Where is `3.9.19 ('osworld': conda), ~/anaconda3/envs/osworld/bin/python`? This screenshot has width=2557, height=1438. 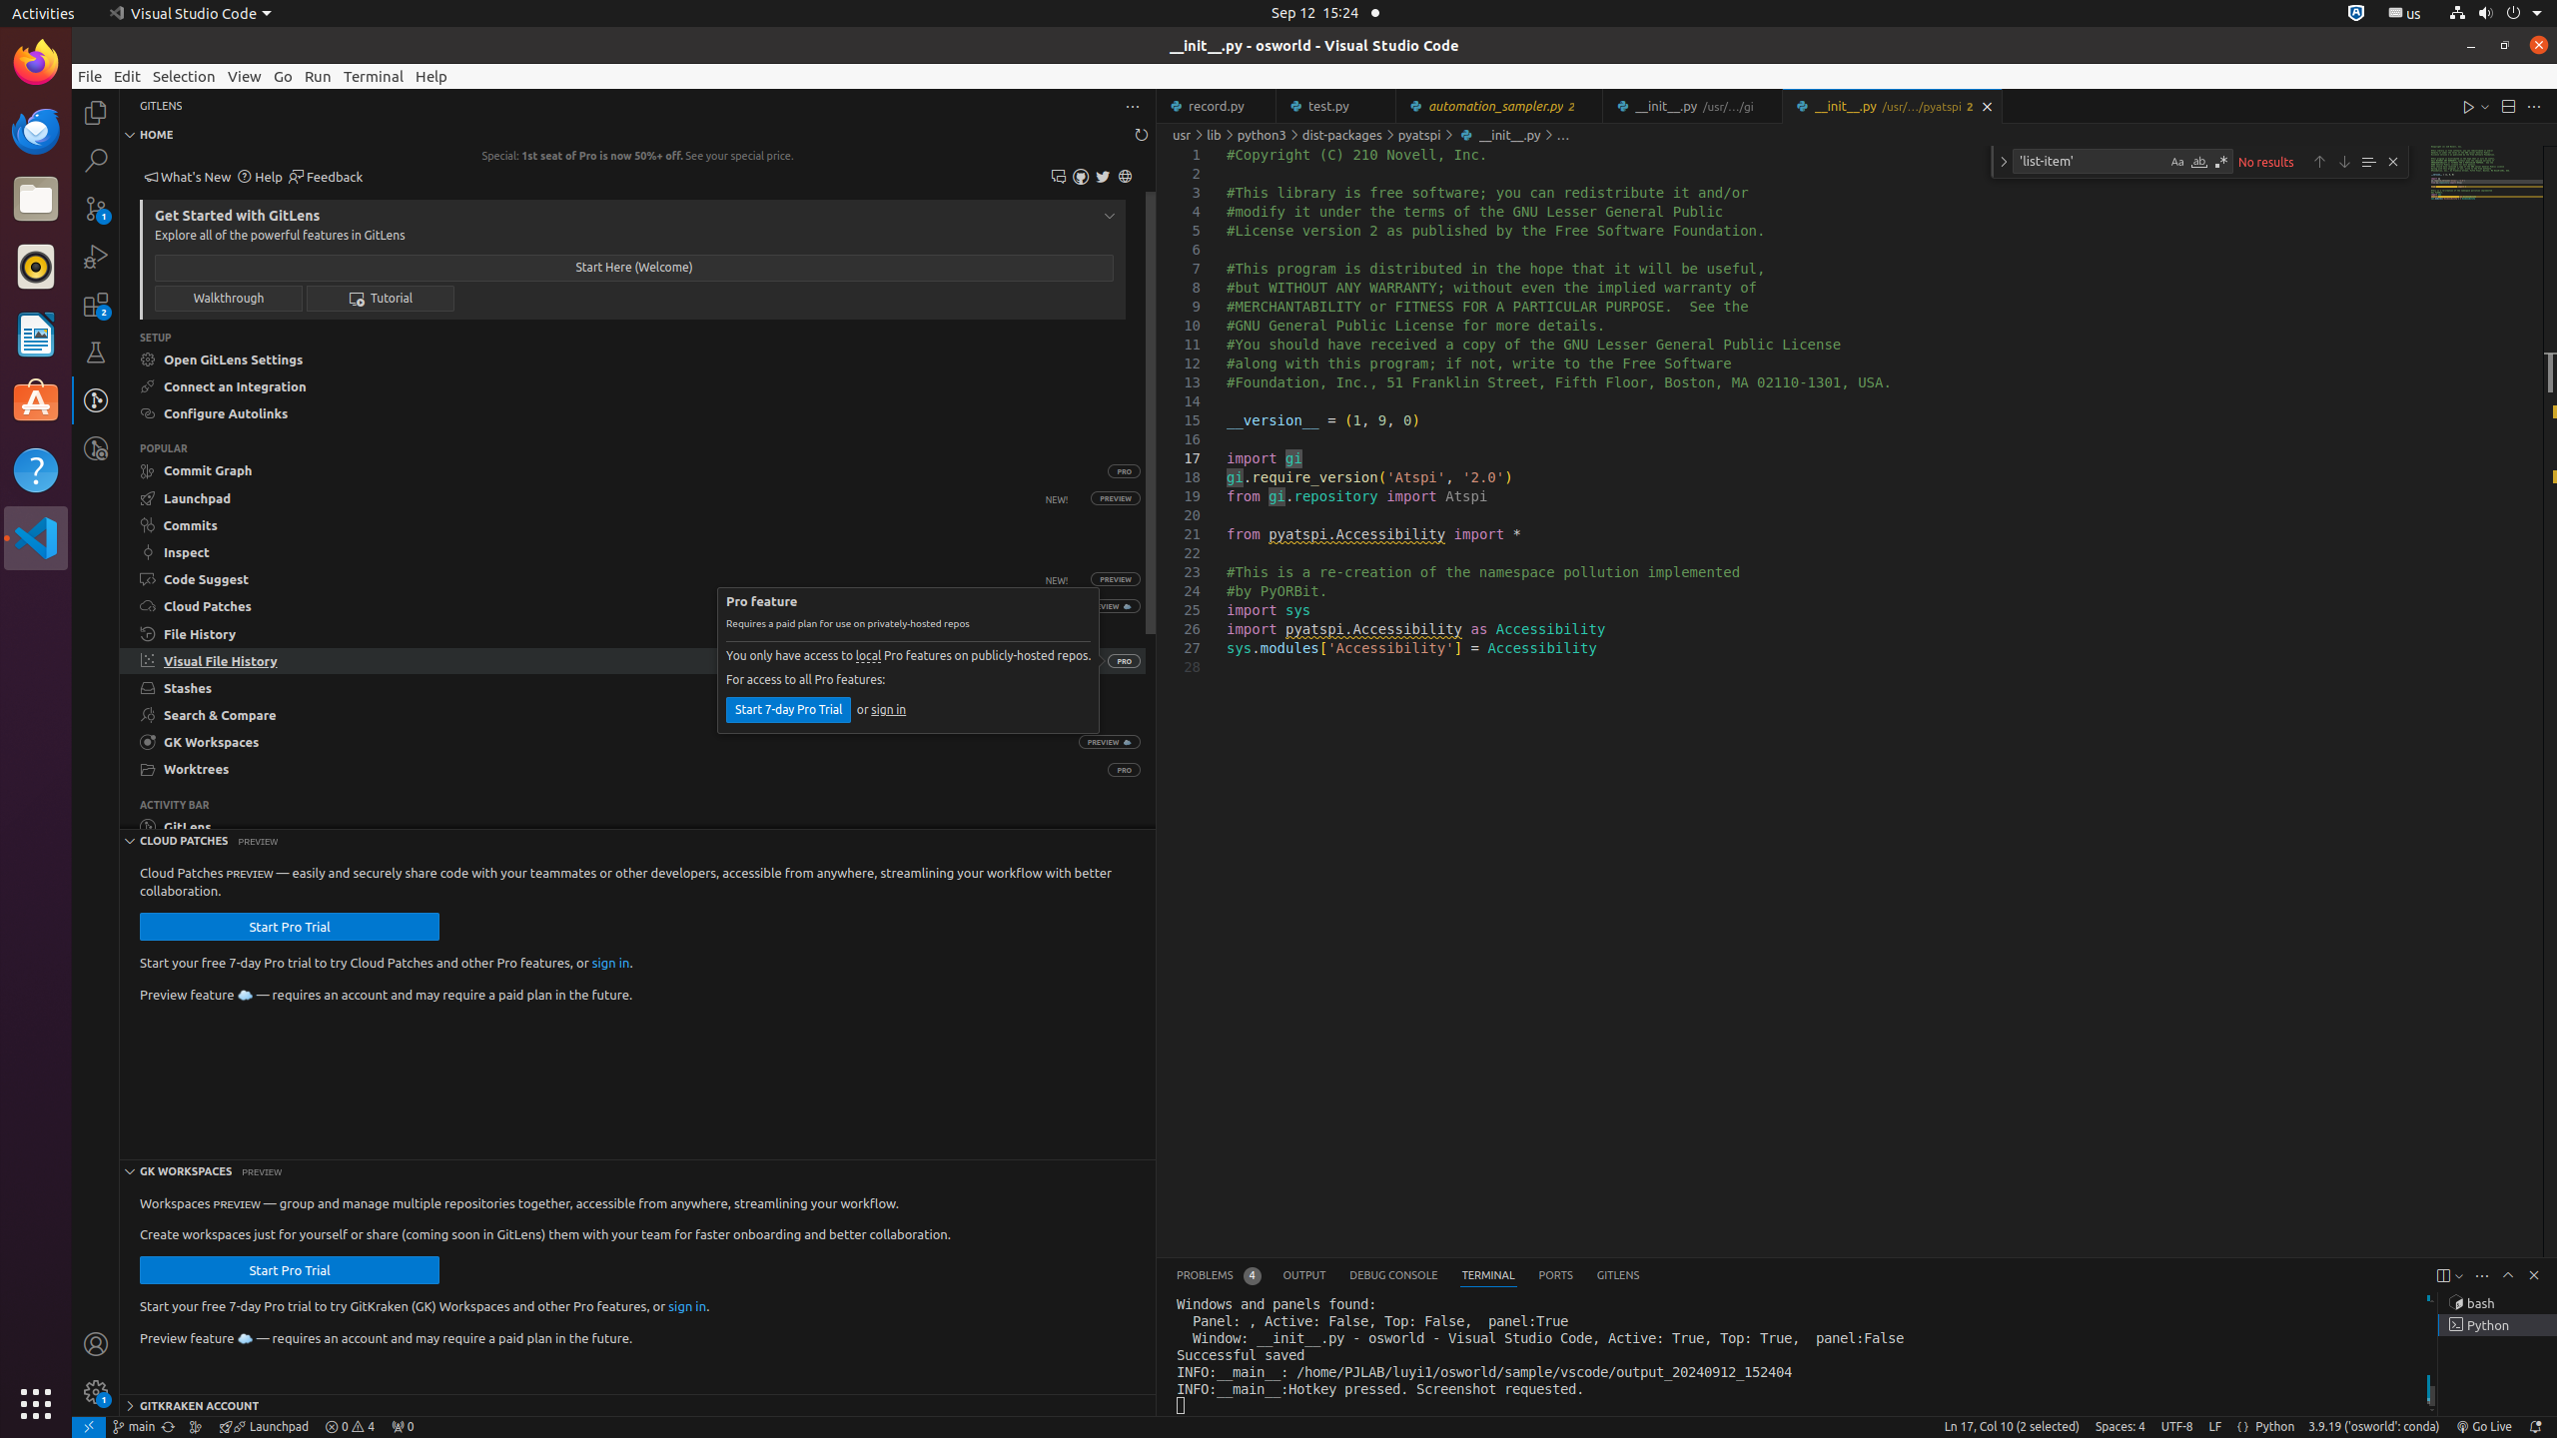 3.9.19 ('osworld': conda), ~/anaconda3/envs/osworld/bin/python is located at coordinates (2374, 1427).